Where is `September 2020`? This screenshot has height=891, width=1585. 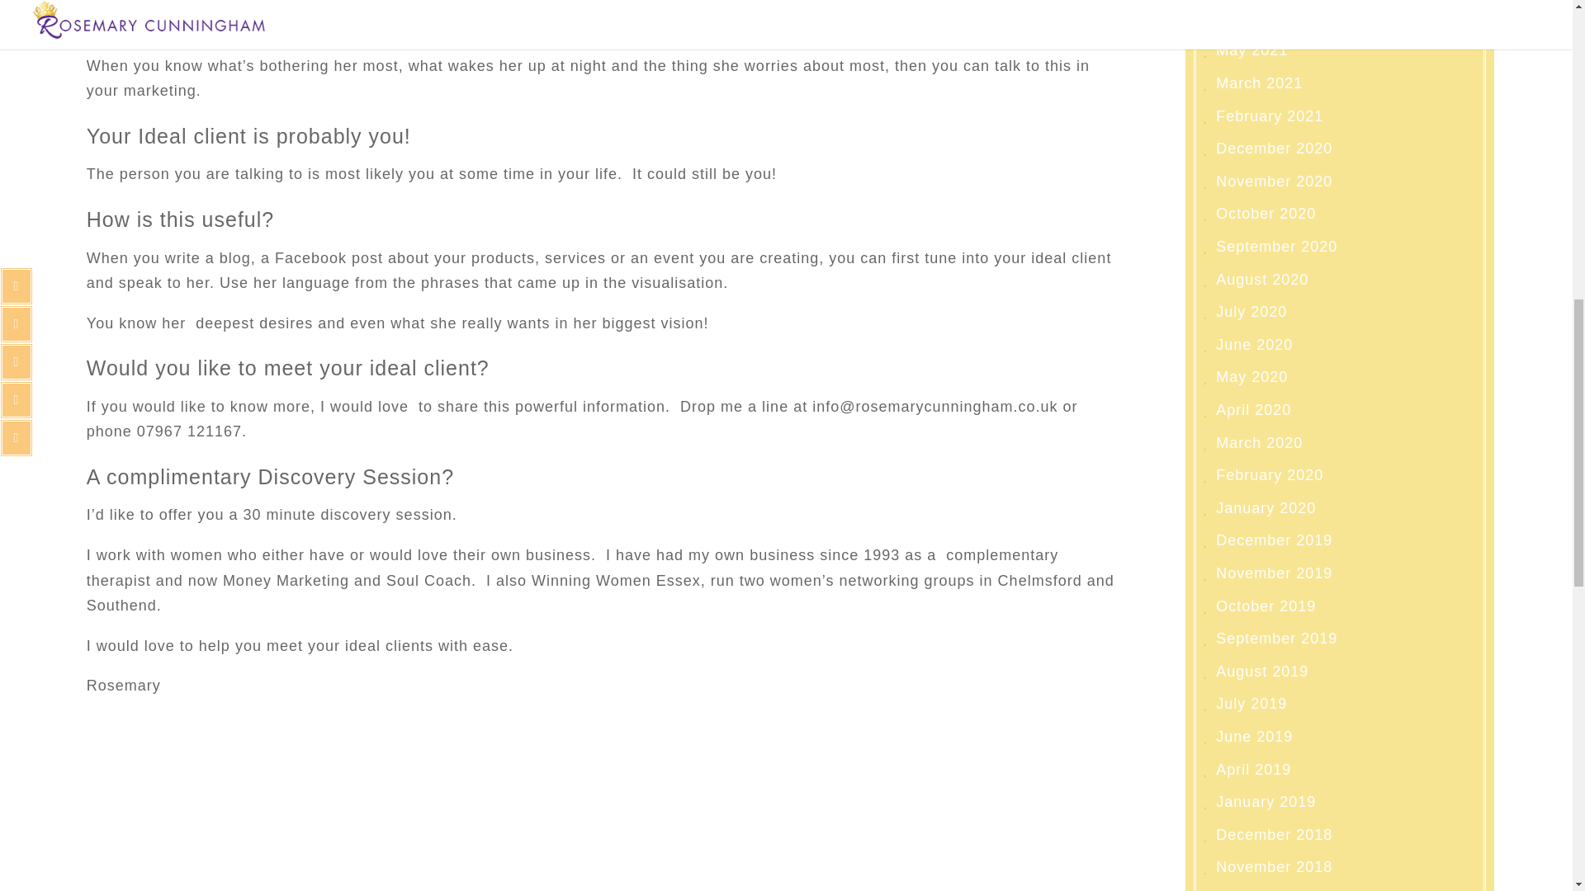
September 2020 is located at coordinates (1276, 246).